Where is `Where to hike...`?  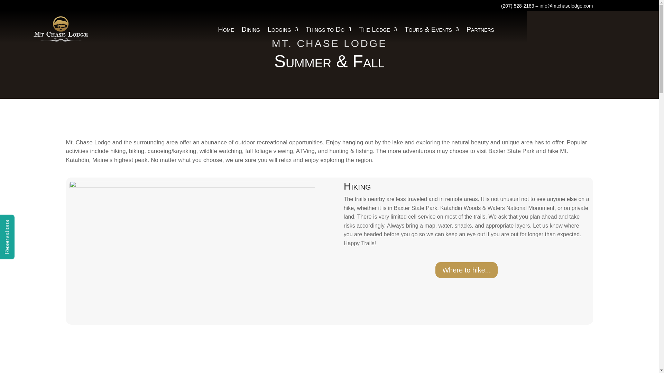
Where to hike... is located at coordinates (466, 270).